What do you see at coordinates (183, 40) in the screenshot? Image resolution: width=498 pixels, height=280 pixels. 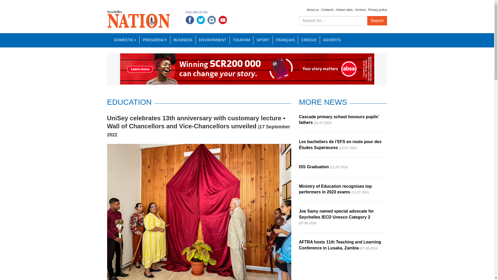 I see `BUSINESS` at bounding box center [183, 40].